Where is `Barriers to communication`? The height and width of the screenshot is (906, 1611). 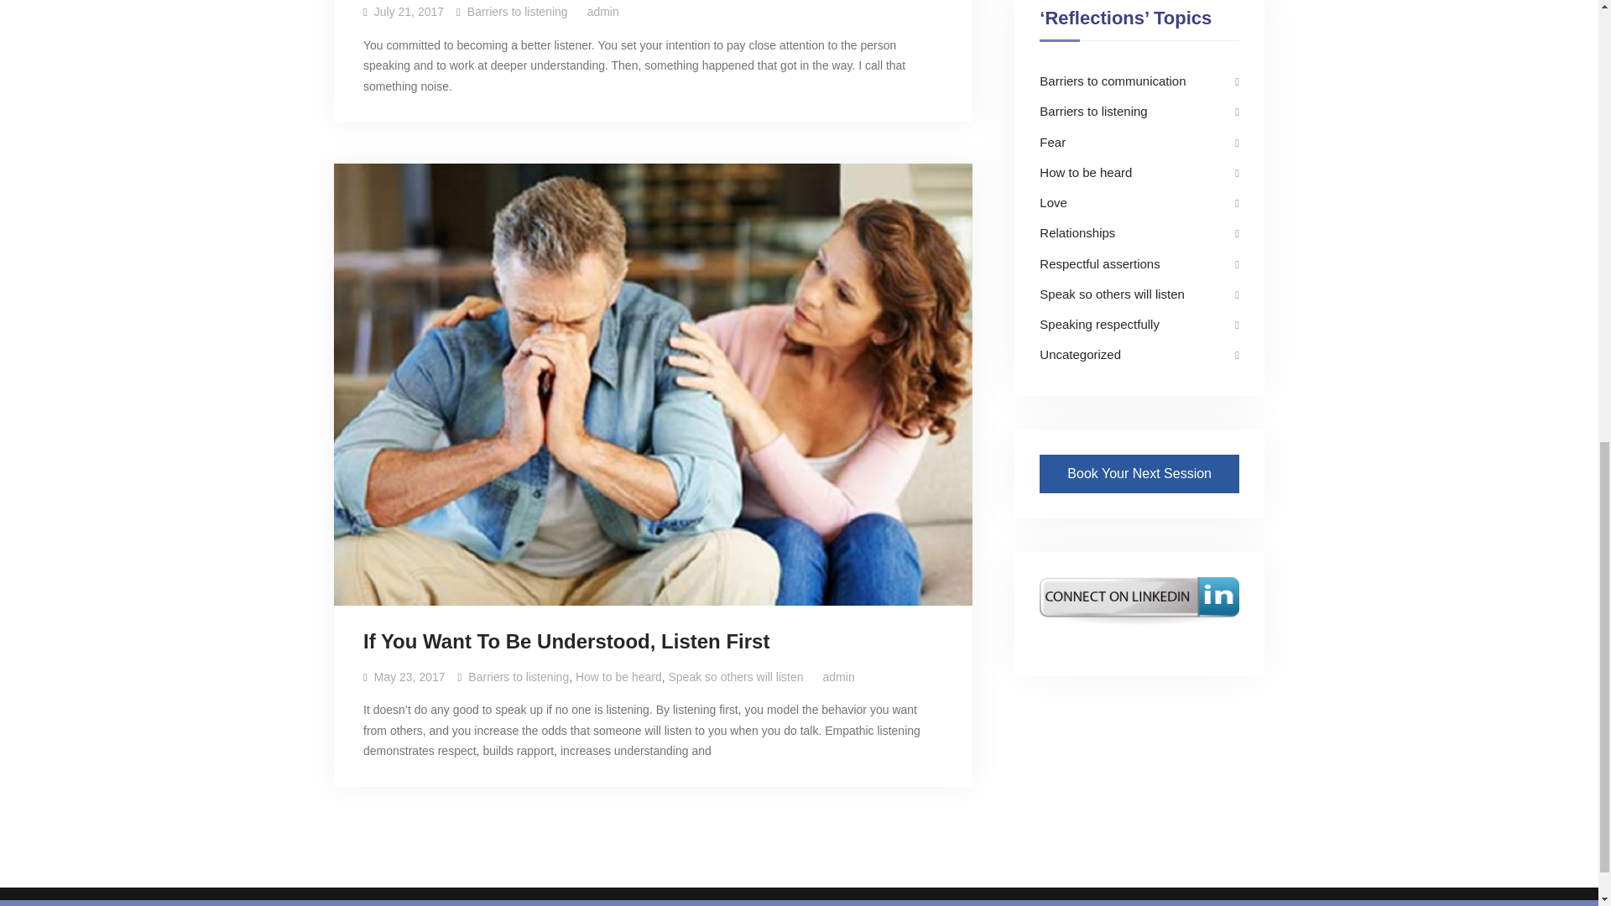 Barriers to communication is located at coordinates (1113, 81).